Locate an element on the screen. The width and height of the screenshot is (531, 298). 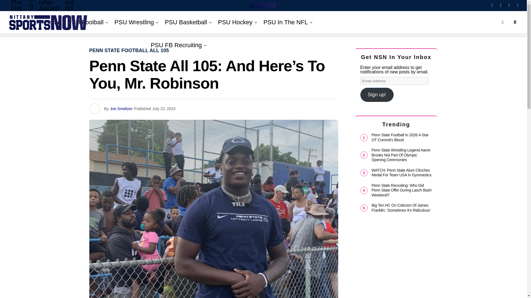
Posts by Joe Smeltzer is located at coordinates (121, 108).